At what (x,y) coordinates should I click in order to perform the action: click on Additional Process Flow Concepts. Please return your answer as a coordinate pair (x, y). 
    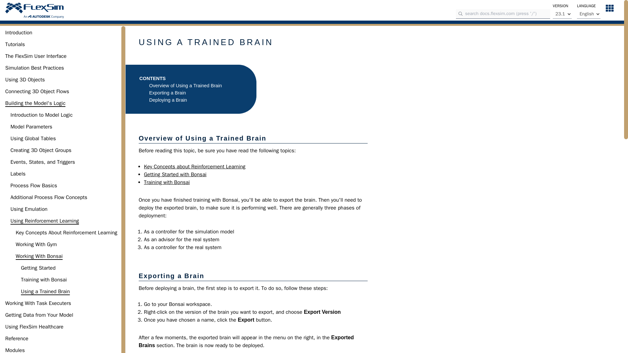
    Looking at the image, I should click on (49, 197).